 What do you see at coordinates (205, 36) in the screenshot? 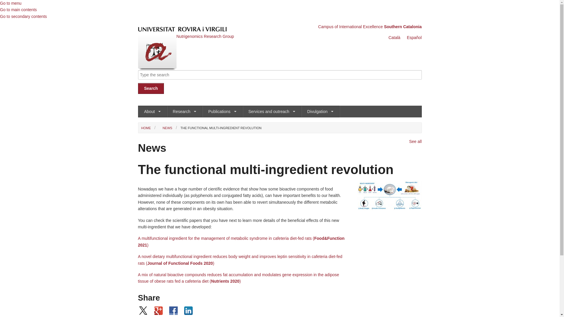
I see `Nutrigenomics Research Group` at bounding box center [205, 36].